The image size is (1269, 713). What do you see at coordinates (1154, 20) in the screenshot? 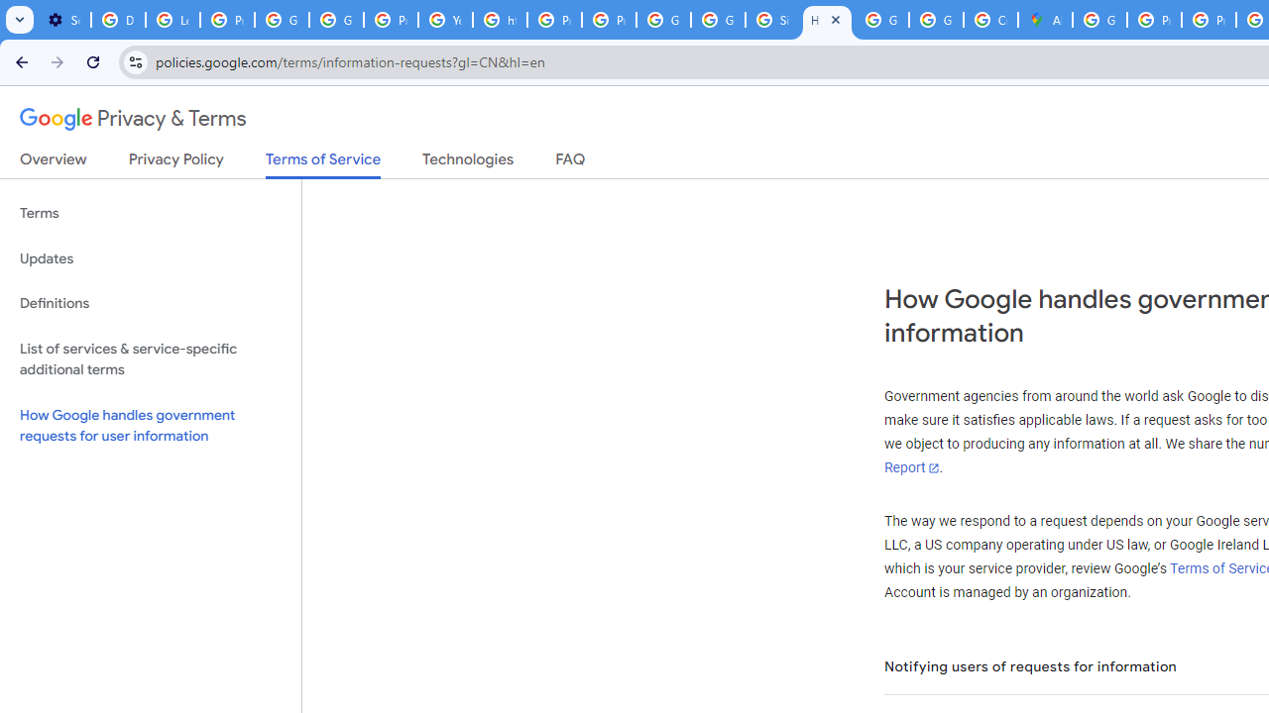
I see `Privacy Help Center - Policies Help` at bounding box center [1154, 20].